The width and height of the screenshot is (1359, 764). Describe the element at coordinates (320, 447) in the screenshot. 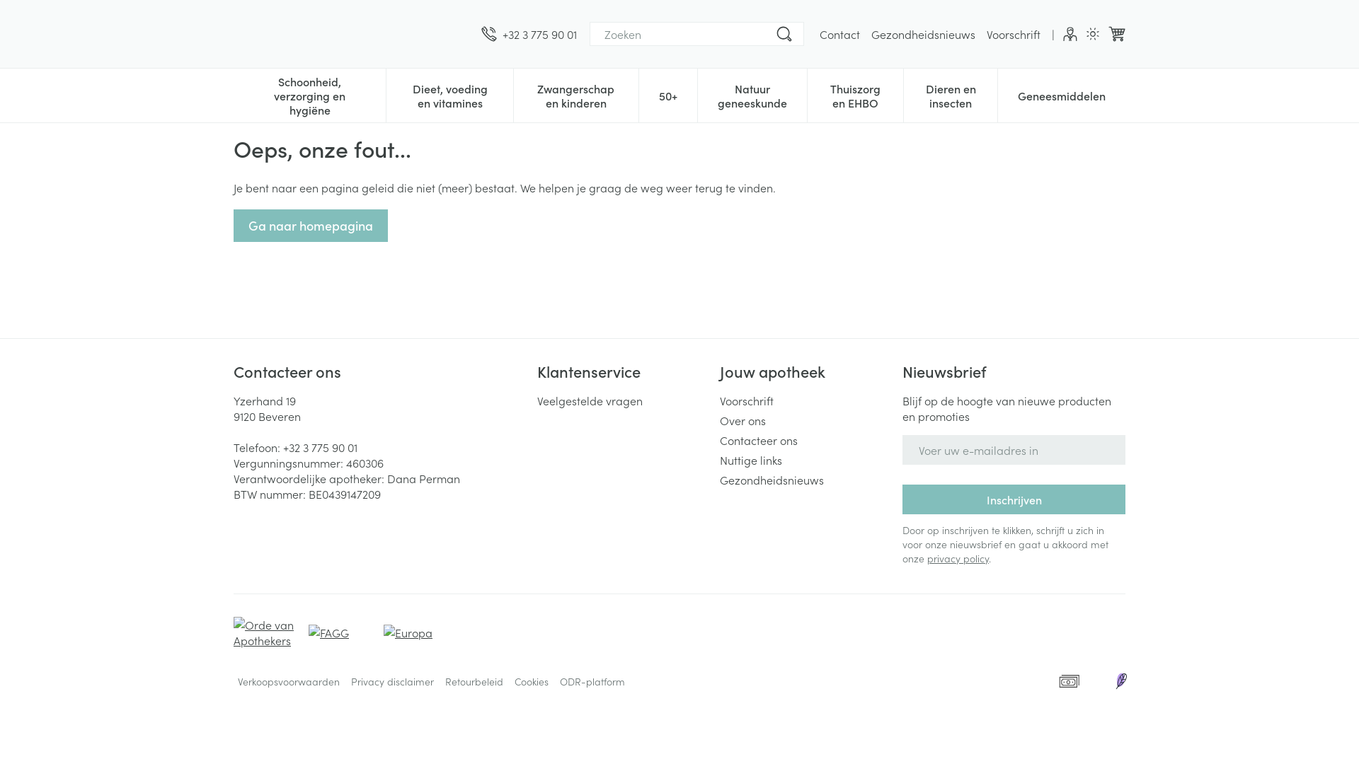

I see `+32 3 775 90 01` at that location.